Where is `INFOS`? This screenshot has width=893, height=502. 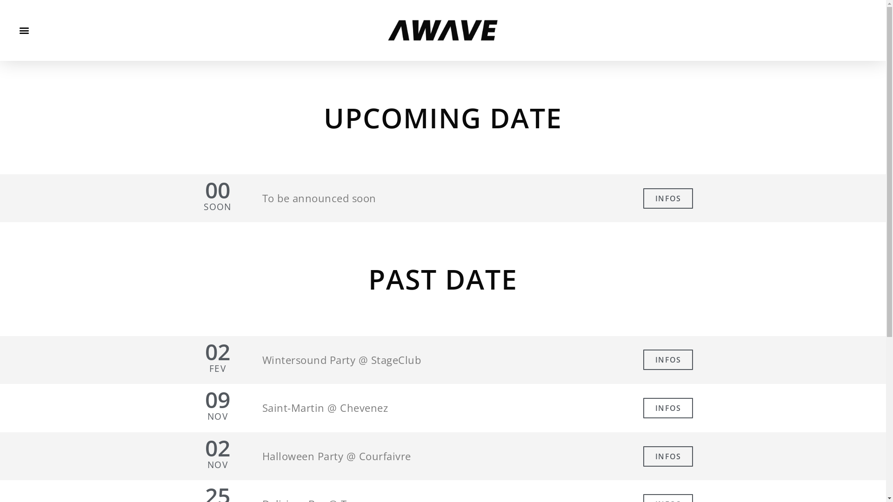 INFOS is located at coordinates (668, 408).